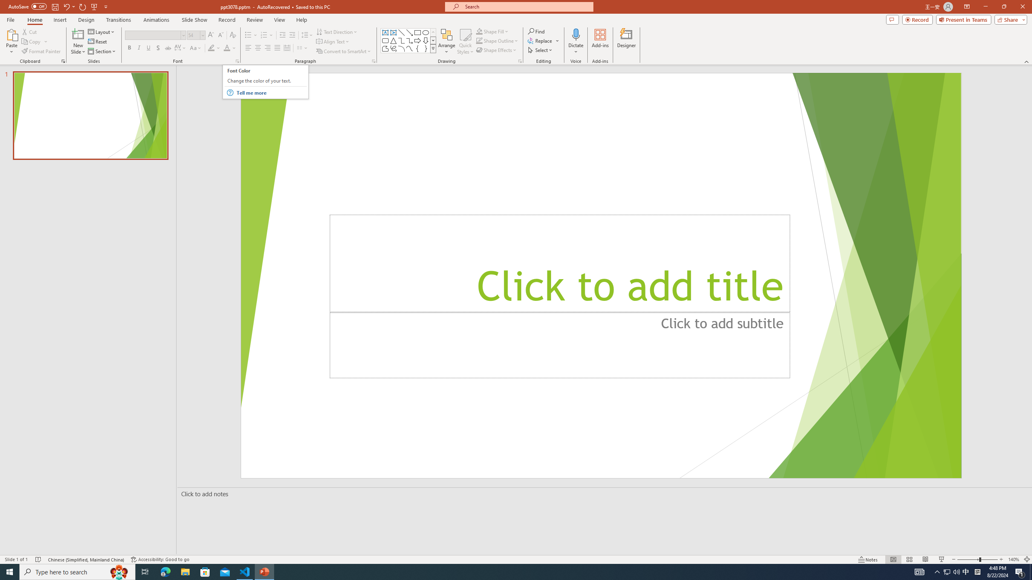  I want to click on Zoom In, so click(1001, 559).